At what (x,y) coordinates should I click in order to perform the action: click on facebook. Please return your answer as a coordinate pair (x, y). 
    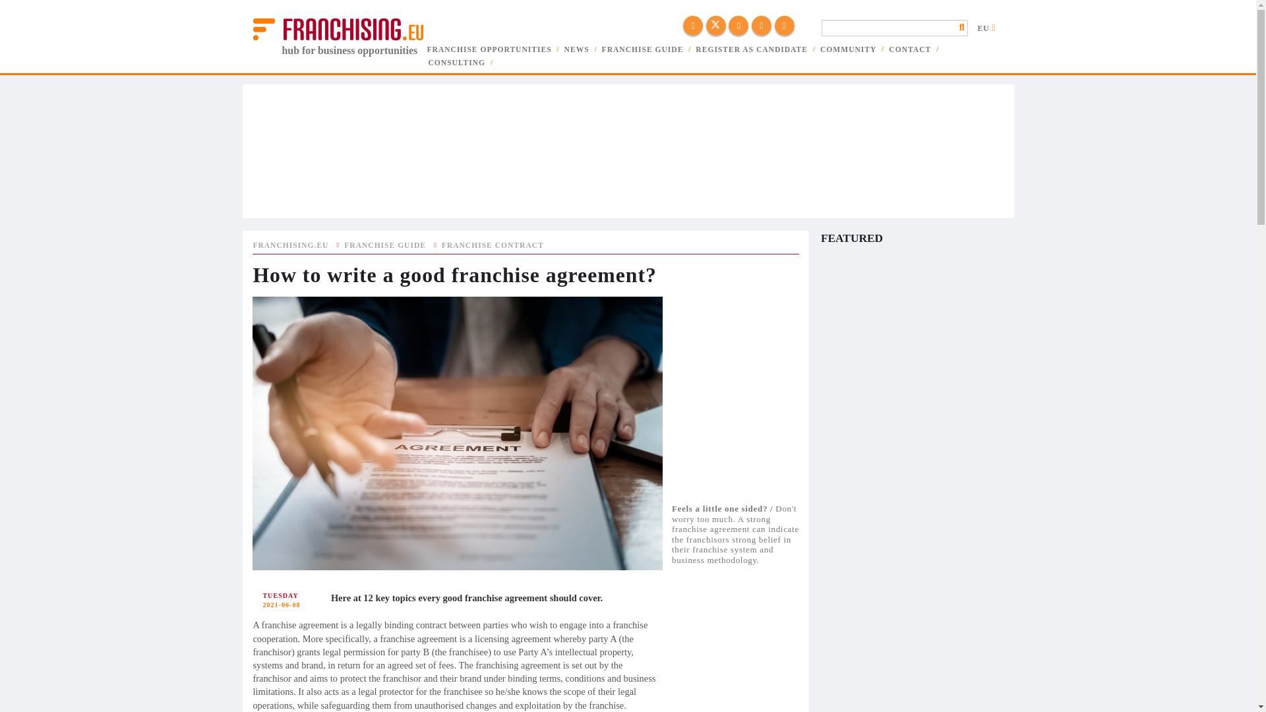
    Looking at the image, I should click on (692, 25).